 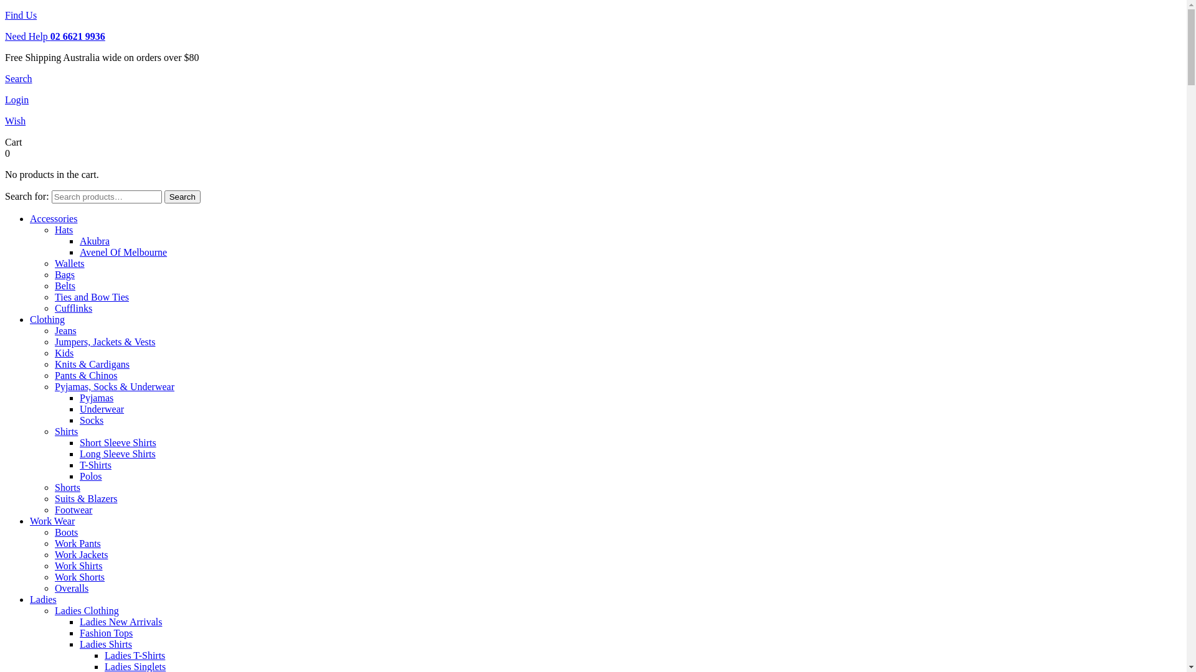 What do you see at coordinates (67, 488) in the screenshot?
I see `Shorts` at bounding box center [67, 488].